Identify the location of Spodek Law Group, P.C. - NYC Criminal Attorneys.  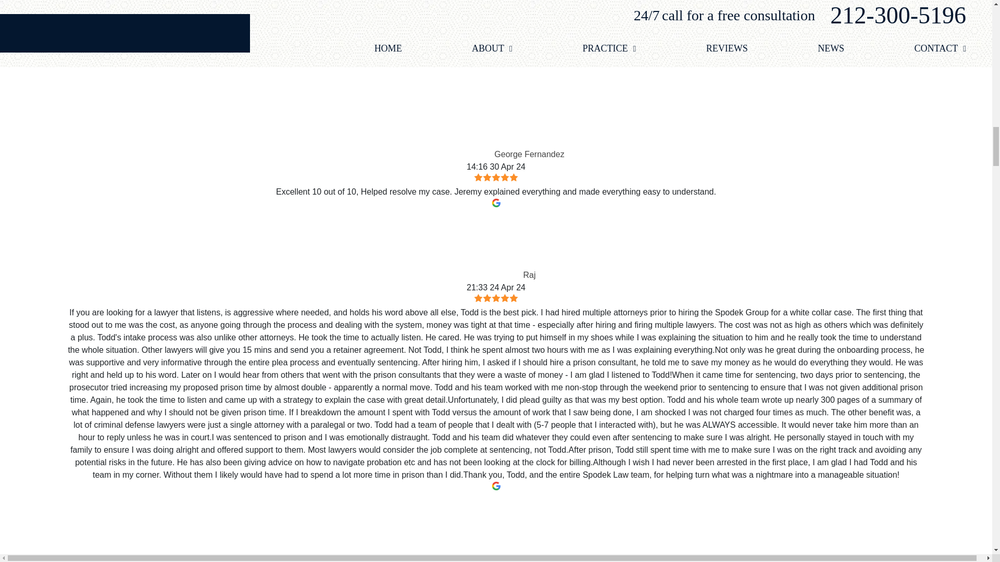
(496, 14).